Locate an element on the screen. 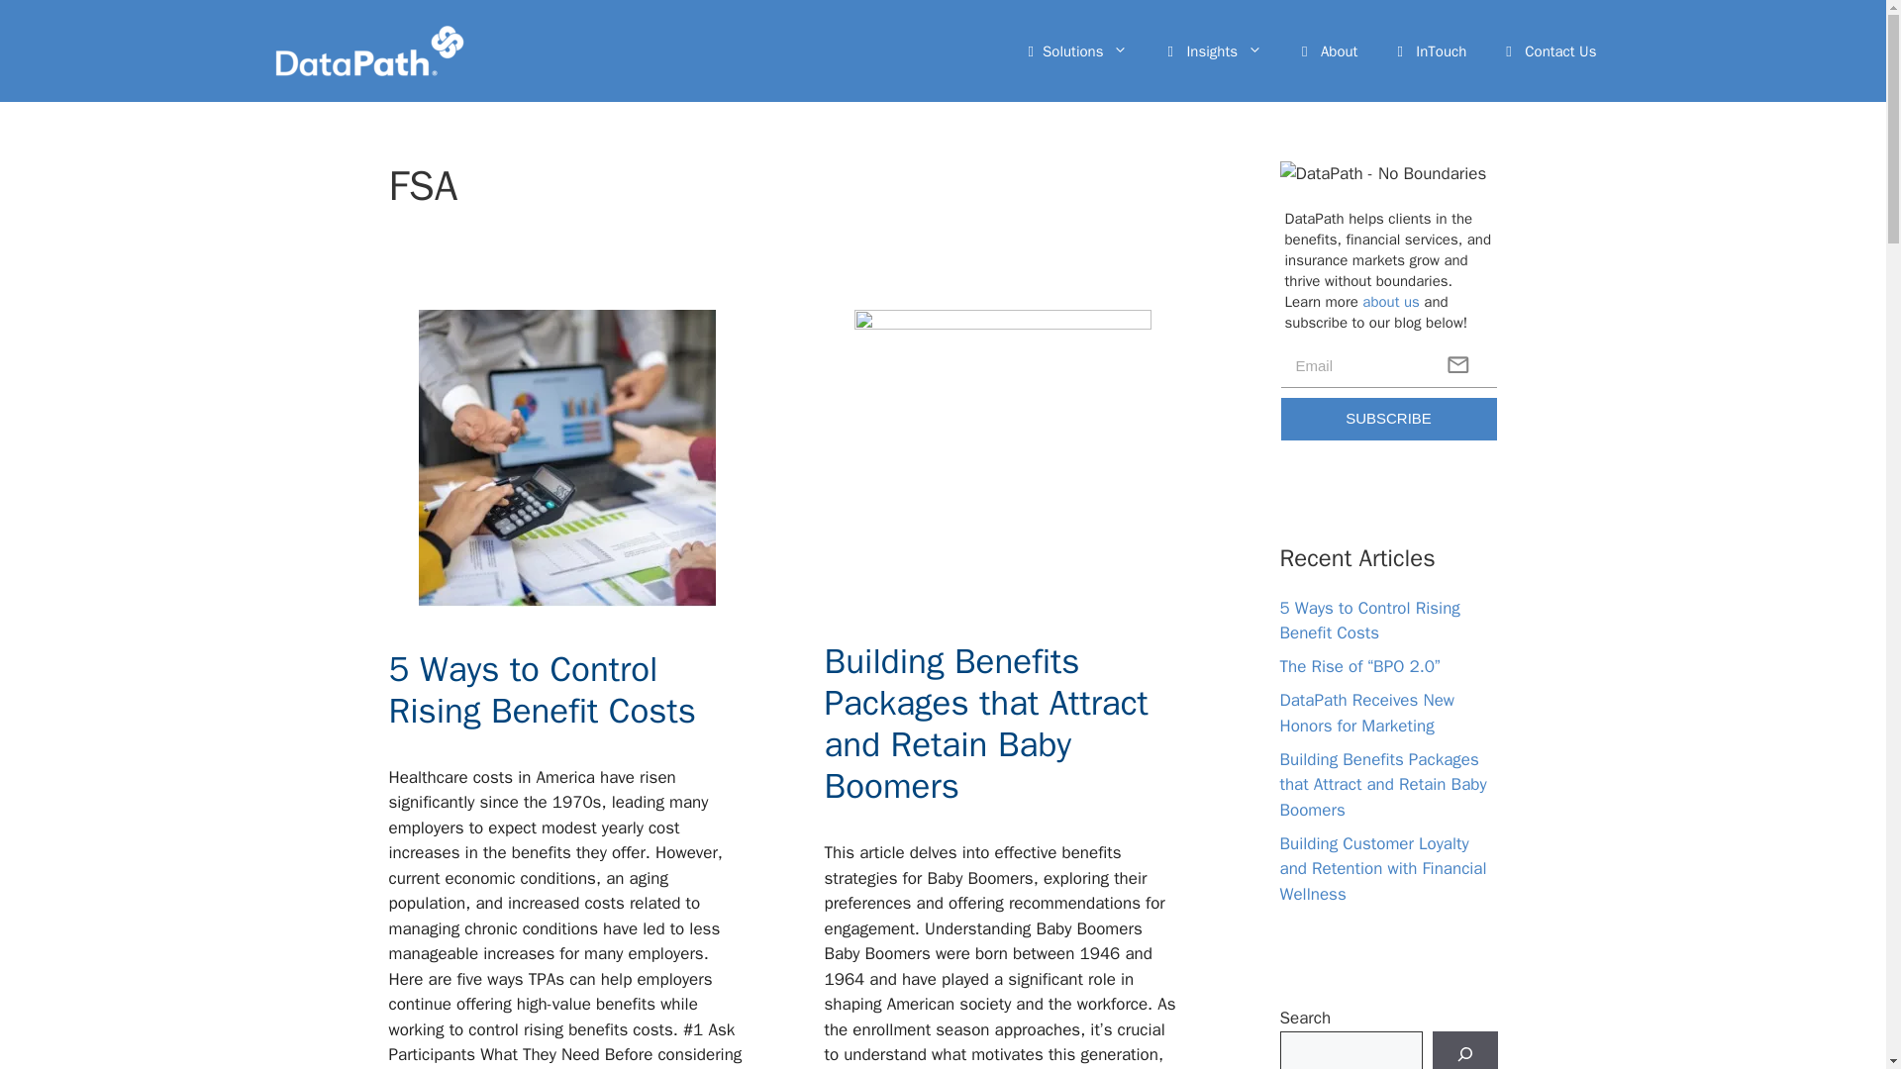 This screenshot has height=1069, width=1901.    InTouch is located at coordinates (1432, 51).